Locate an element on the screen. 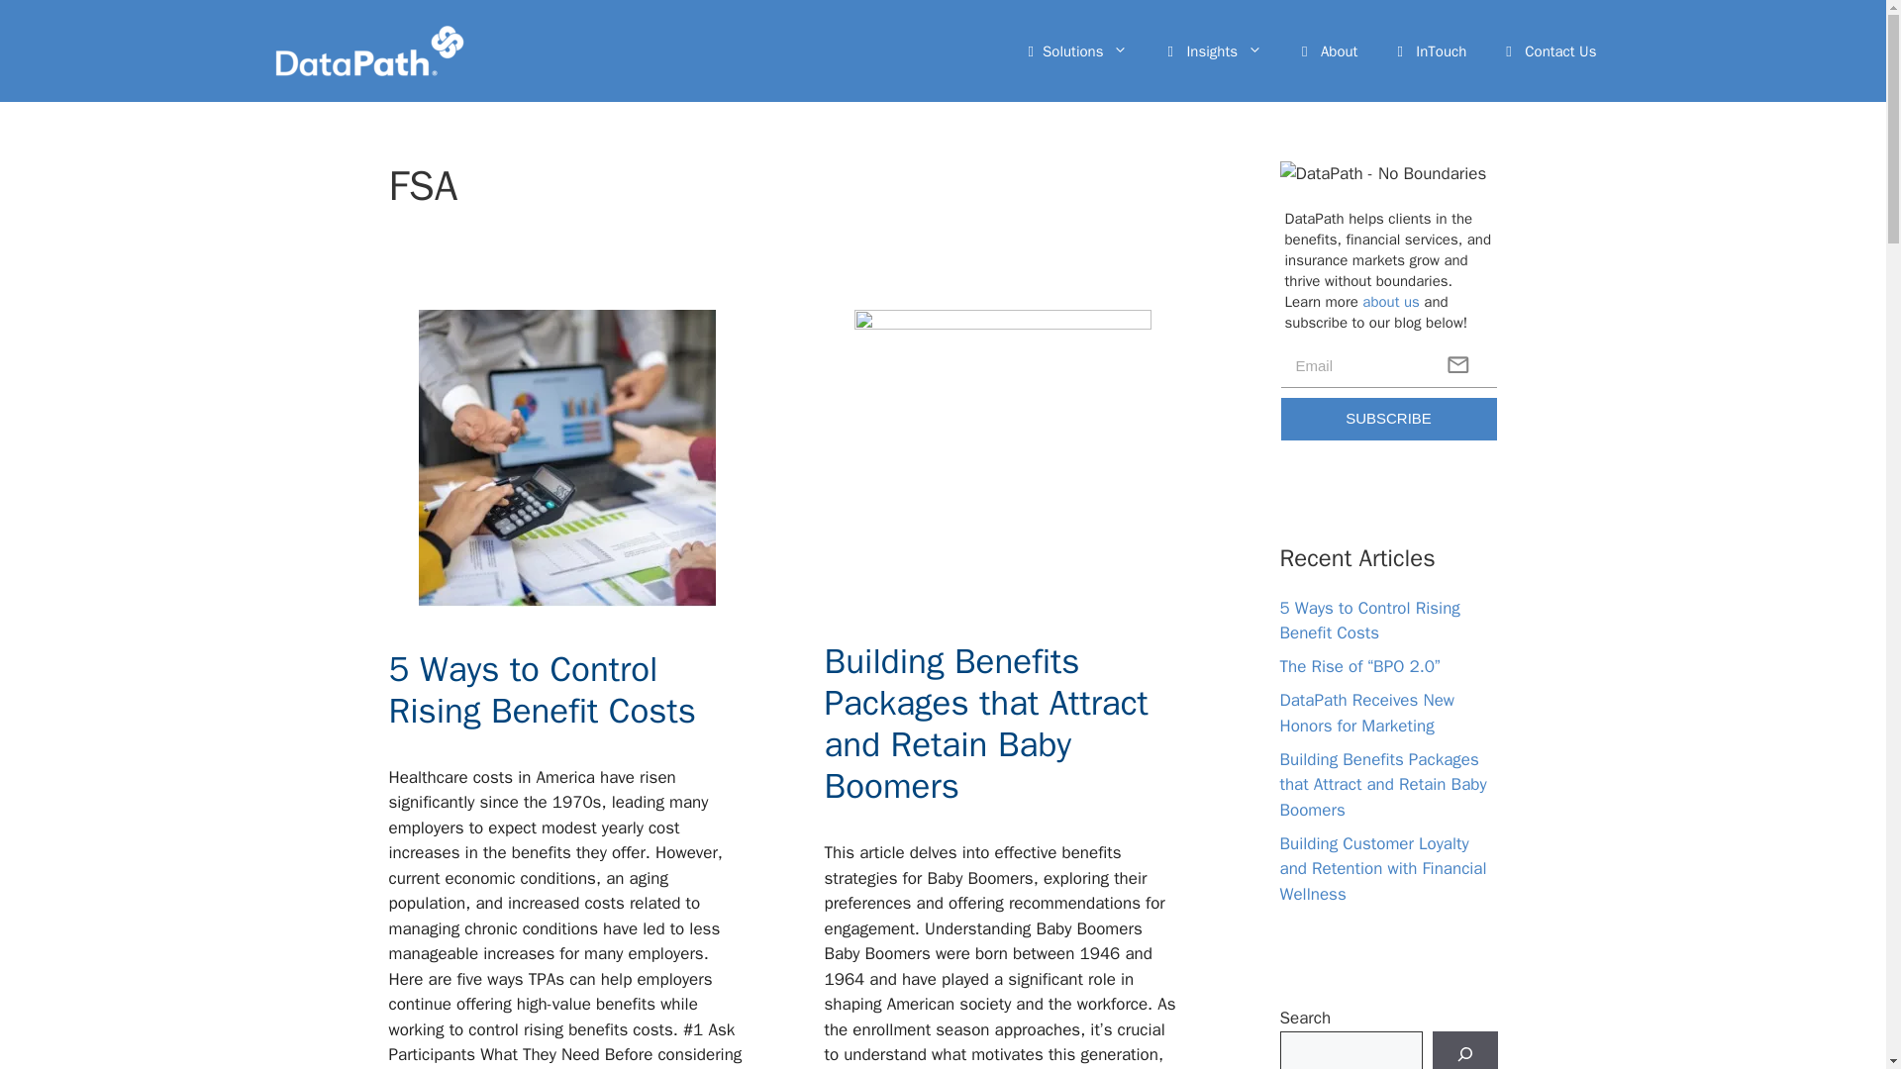 This screenshot has height=1069, width=1901.    InTouch is located at coordinates (1432, 51).